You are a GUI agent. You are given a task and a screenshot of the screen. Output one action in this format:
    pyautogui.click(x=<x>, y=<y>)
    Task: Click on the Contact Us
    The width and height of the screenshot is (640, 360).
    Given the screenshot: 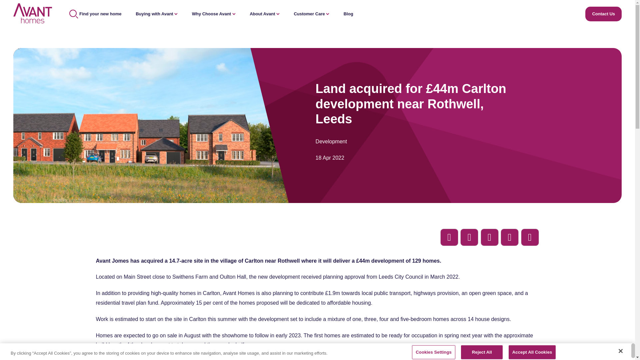 What is the action you would take?
    pyautogui.click(x=603, y=14)
    